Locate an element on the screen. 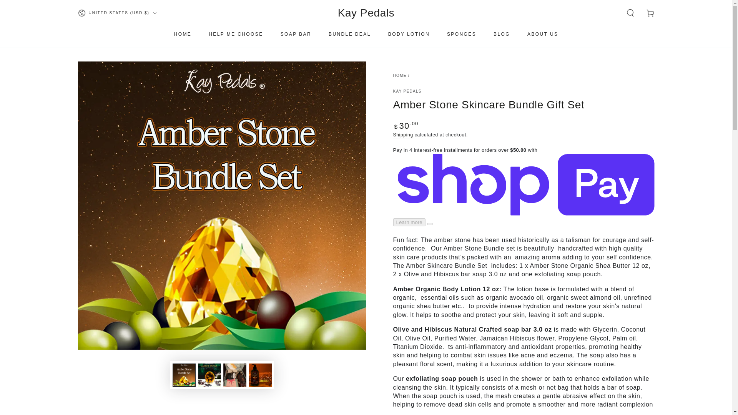 The image size is (738, 415). SKIP TO PRODUCT INFORMATION is located at coordinates (123, 71).